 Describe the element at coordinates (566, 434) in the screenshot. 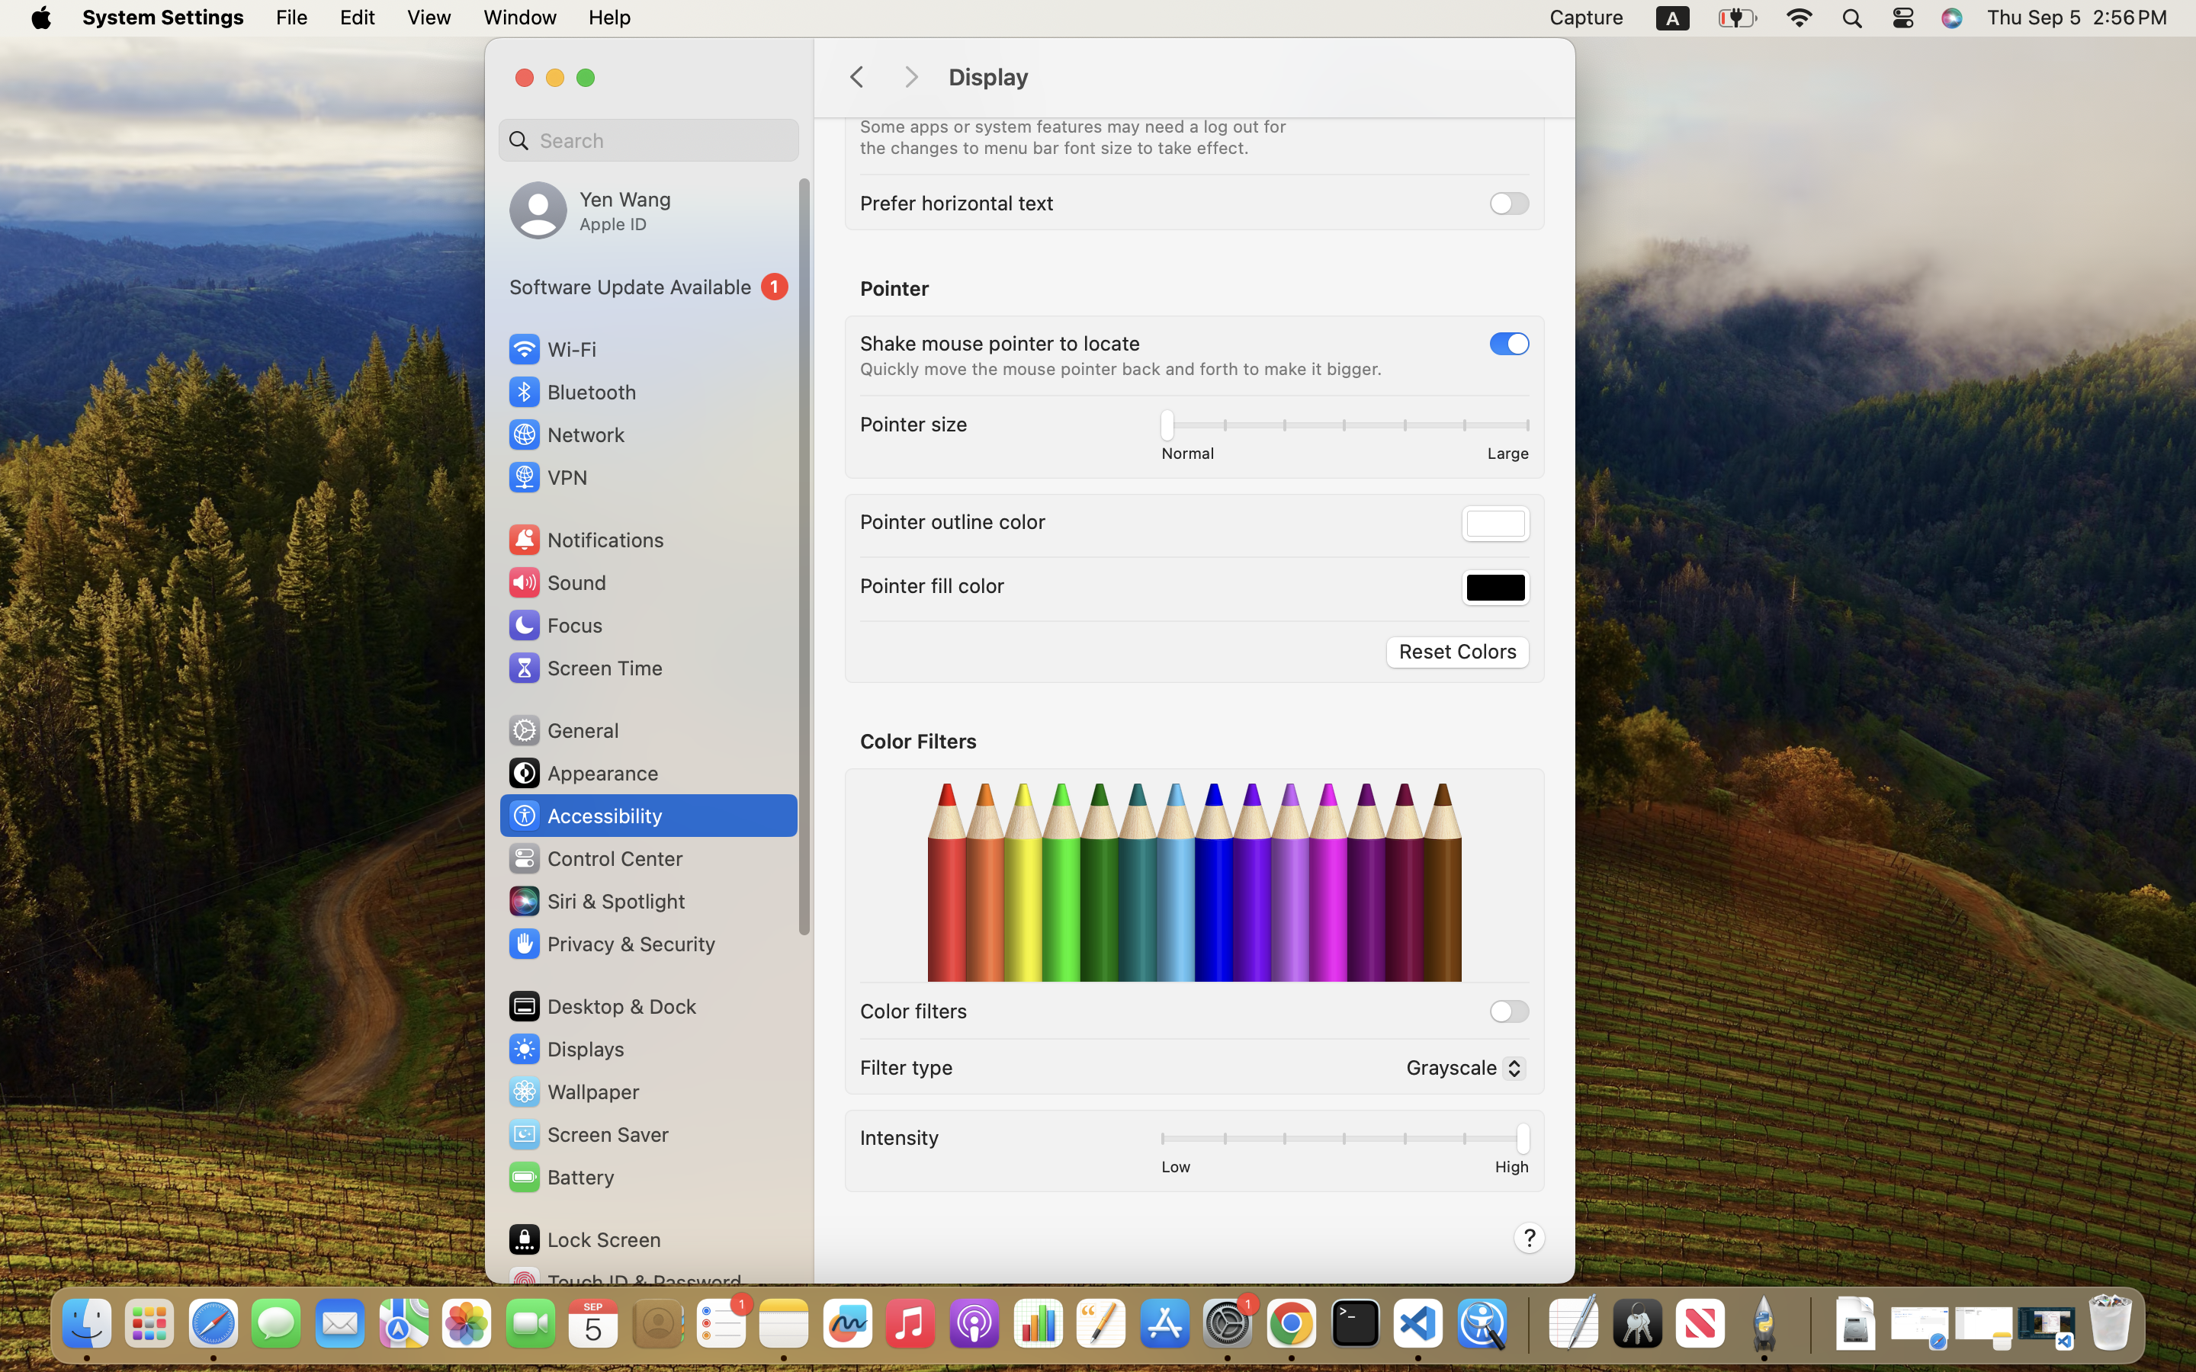

I see `Network` at that location.